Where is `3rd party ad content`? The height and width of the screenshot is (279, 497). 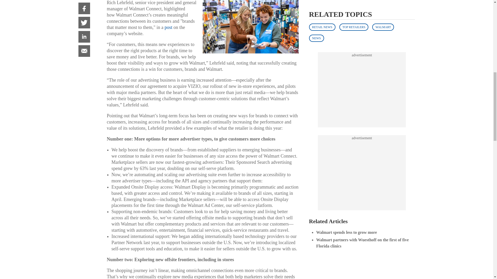 3rd party ad content is located at coordinates (362, 17).